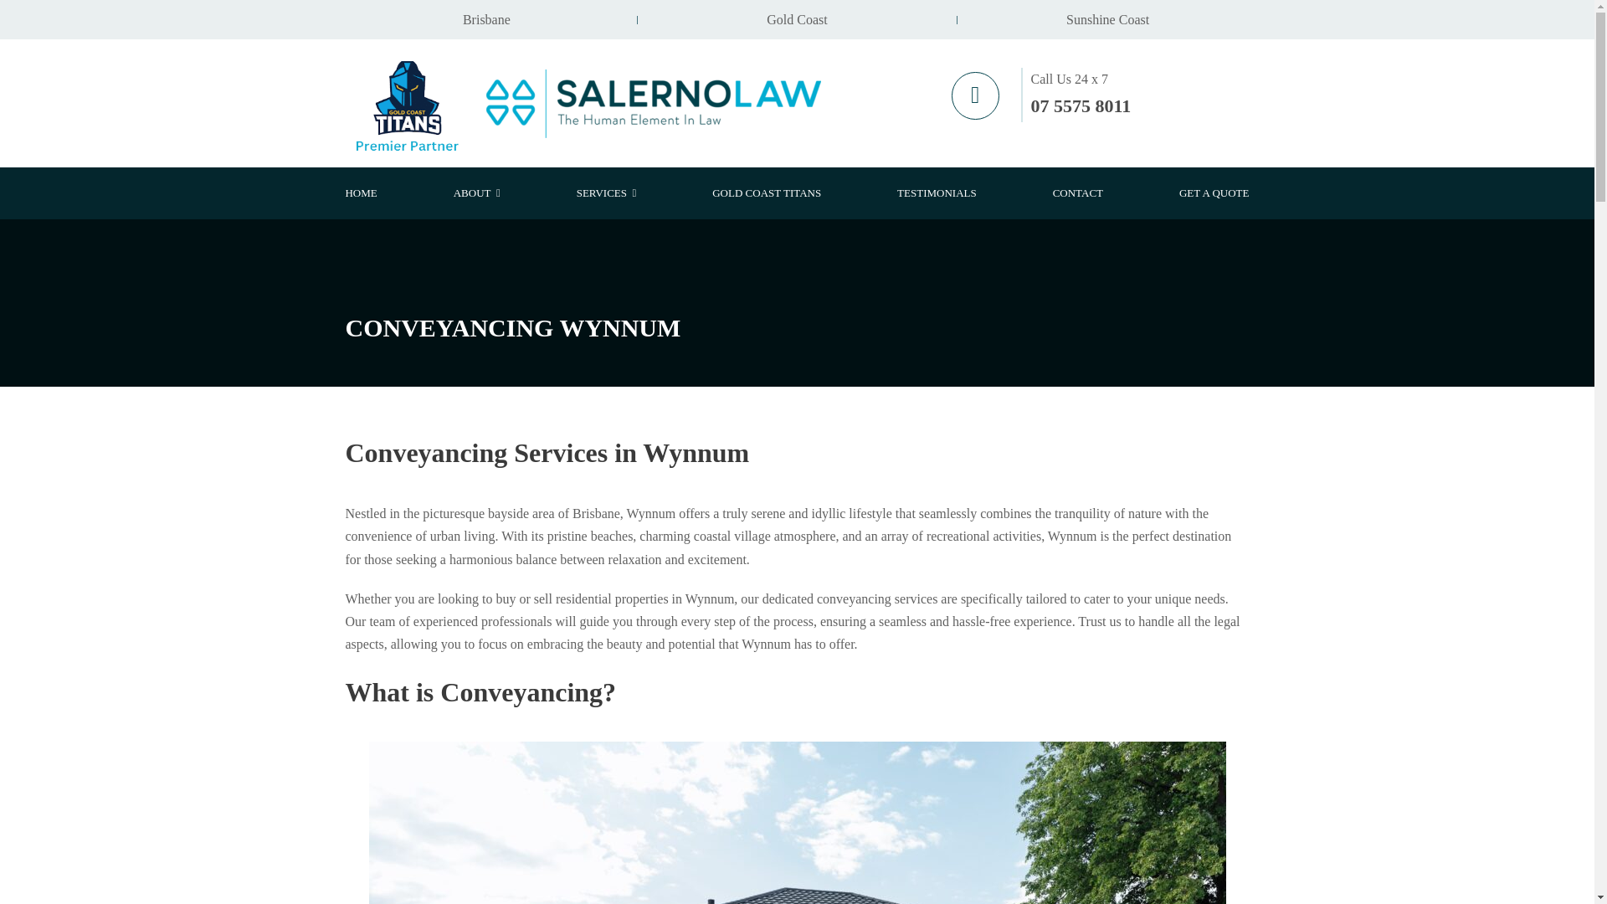 The image size is (1607, 904). Describe the element at coordinates (1077, 193) in the screenshot. I see `CONTACT` at that location.